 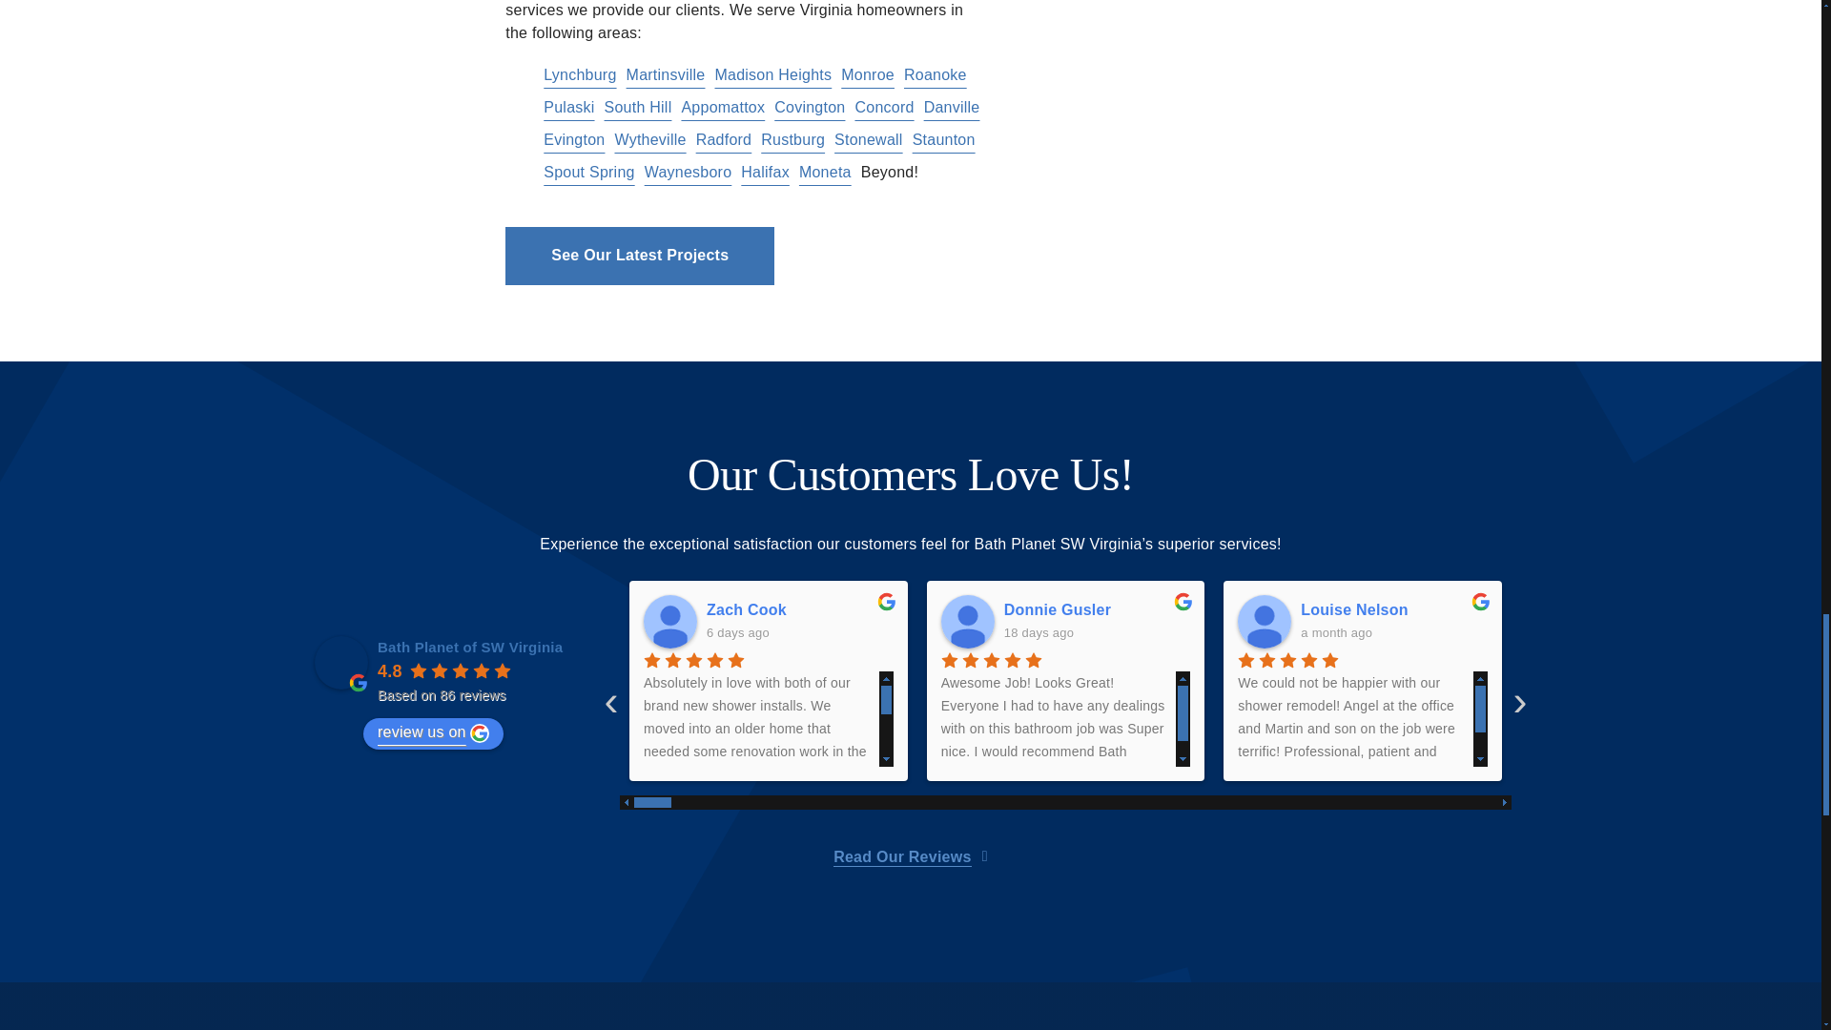 I want to click on Donnie Gusler, so click(x=967, y=622).